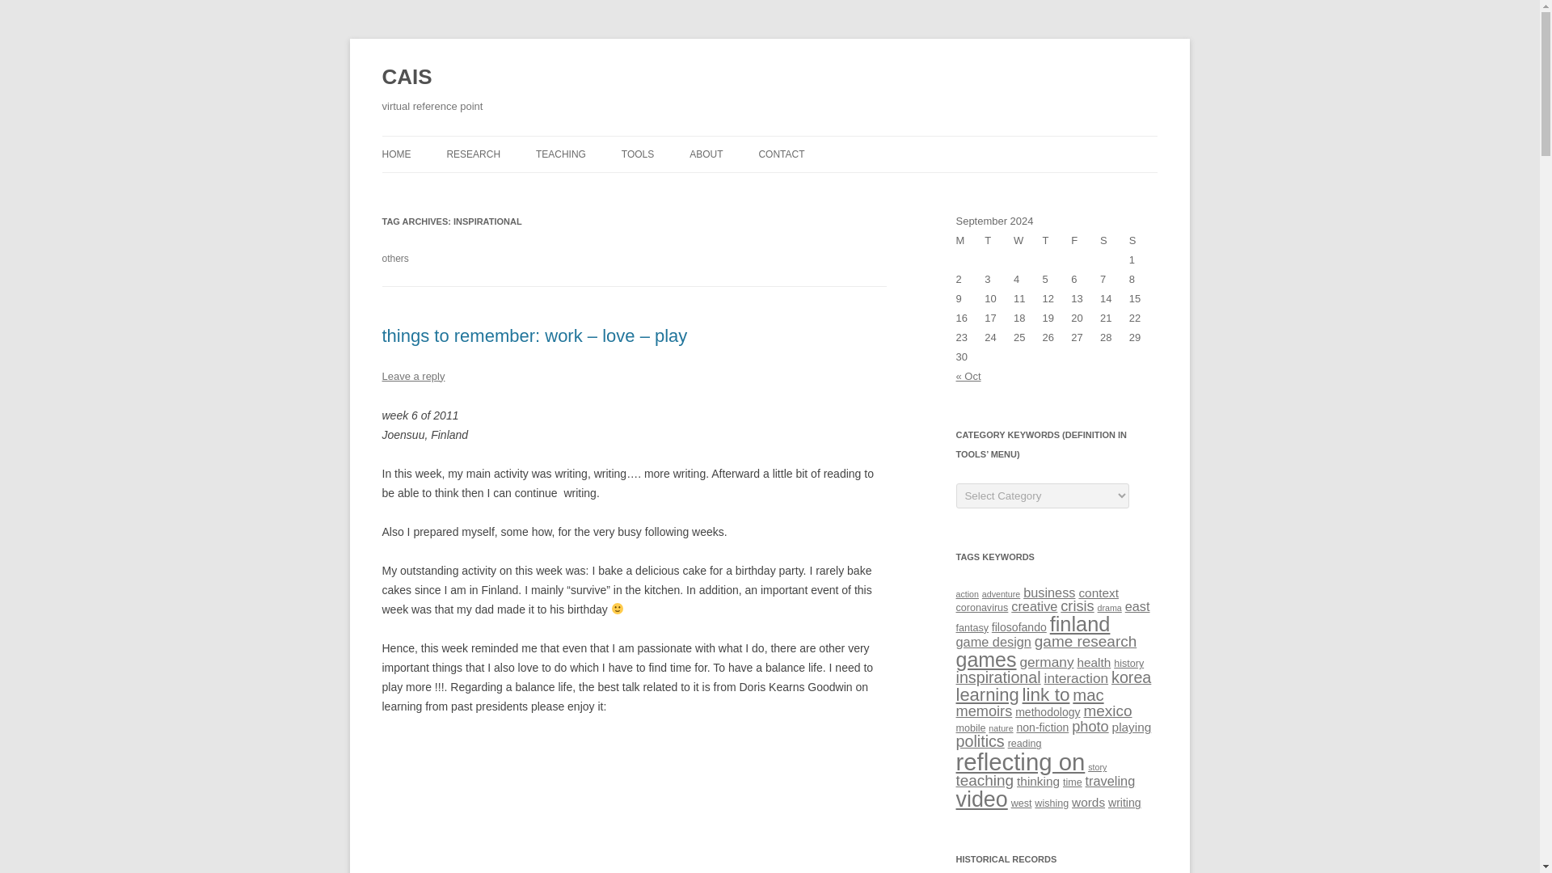 Image resolution: width=1552 pixels, height=873 pixels. I want to click on TOOLS, so click(637, 154).